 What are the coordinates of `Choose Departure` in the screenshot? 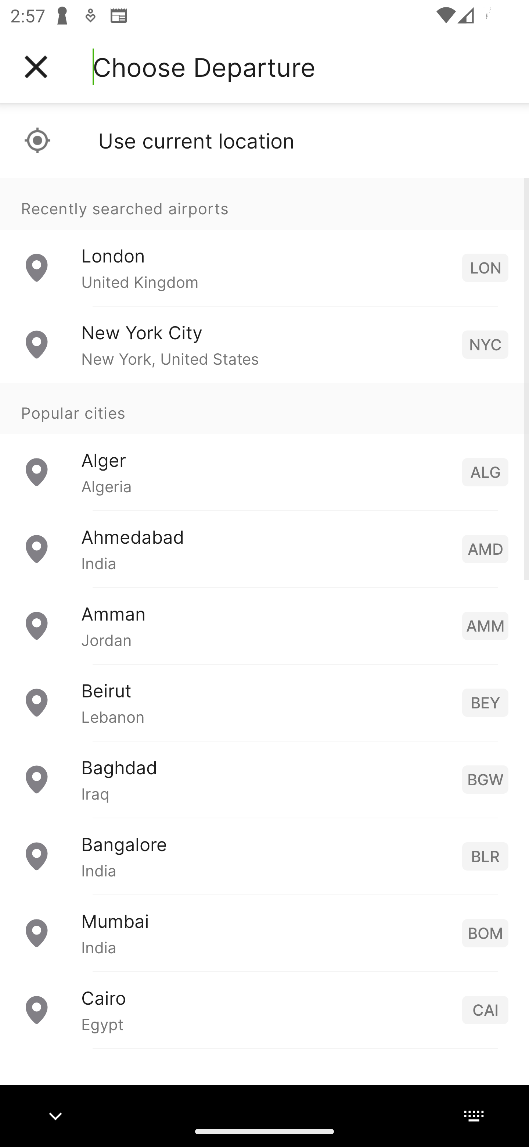 It's located at (204, 67).